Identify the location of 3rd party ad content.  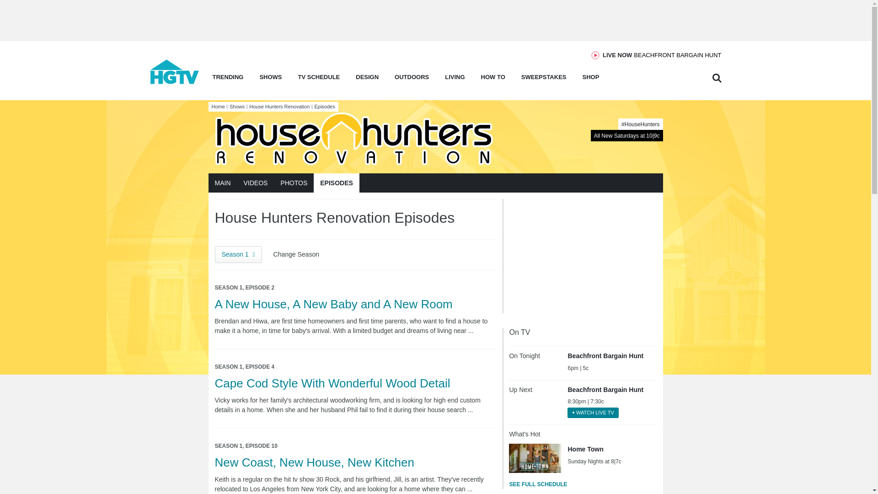
(661, 55).